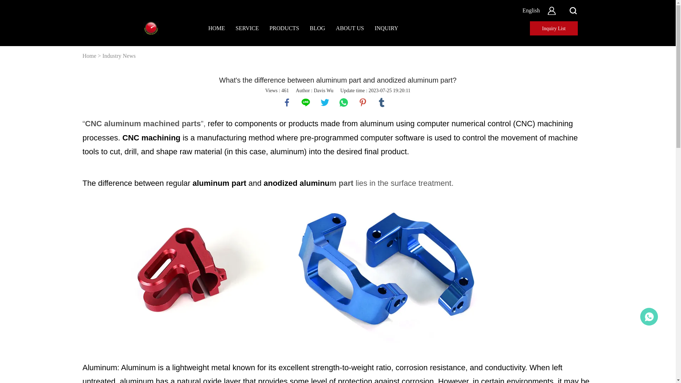 This screenshot has height=383, width=681. Describe the element at coordinates (216, 28) in the screenshot. I see `Home` at that location.